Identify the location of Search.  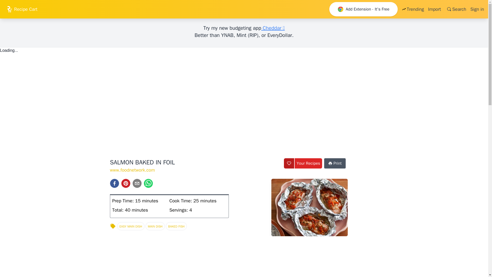
(456, 9).